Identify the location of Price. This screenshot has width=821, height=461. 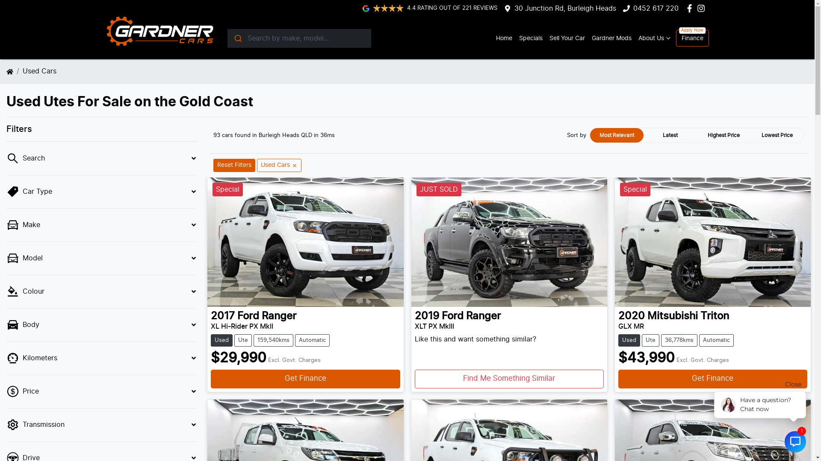
(102, 392).